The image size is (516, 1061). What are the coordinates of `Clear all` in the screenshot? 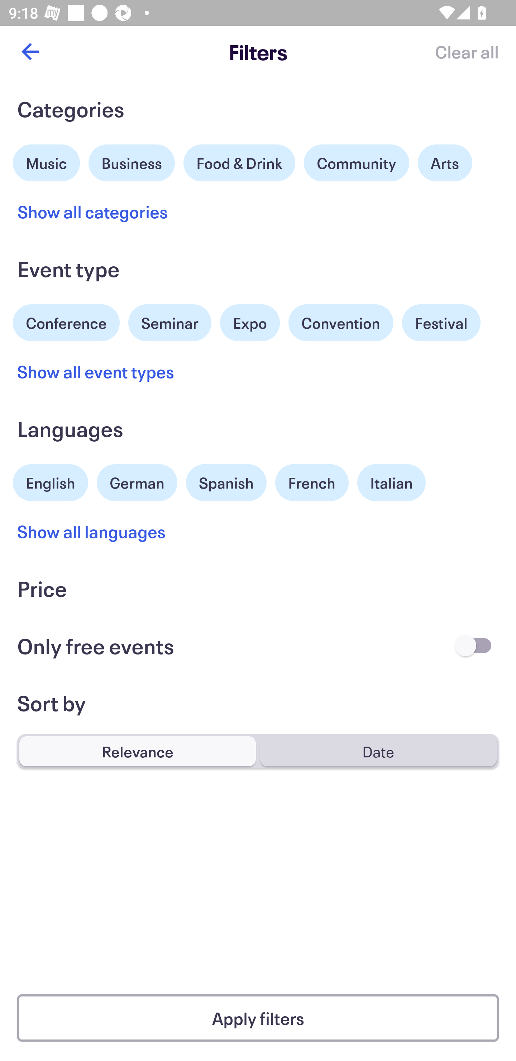 It's located at (467, 52).